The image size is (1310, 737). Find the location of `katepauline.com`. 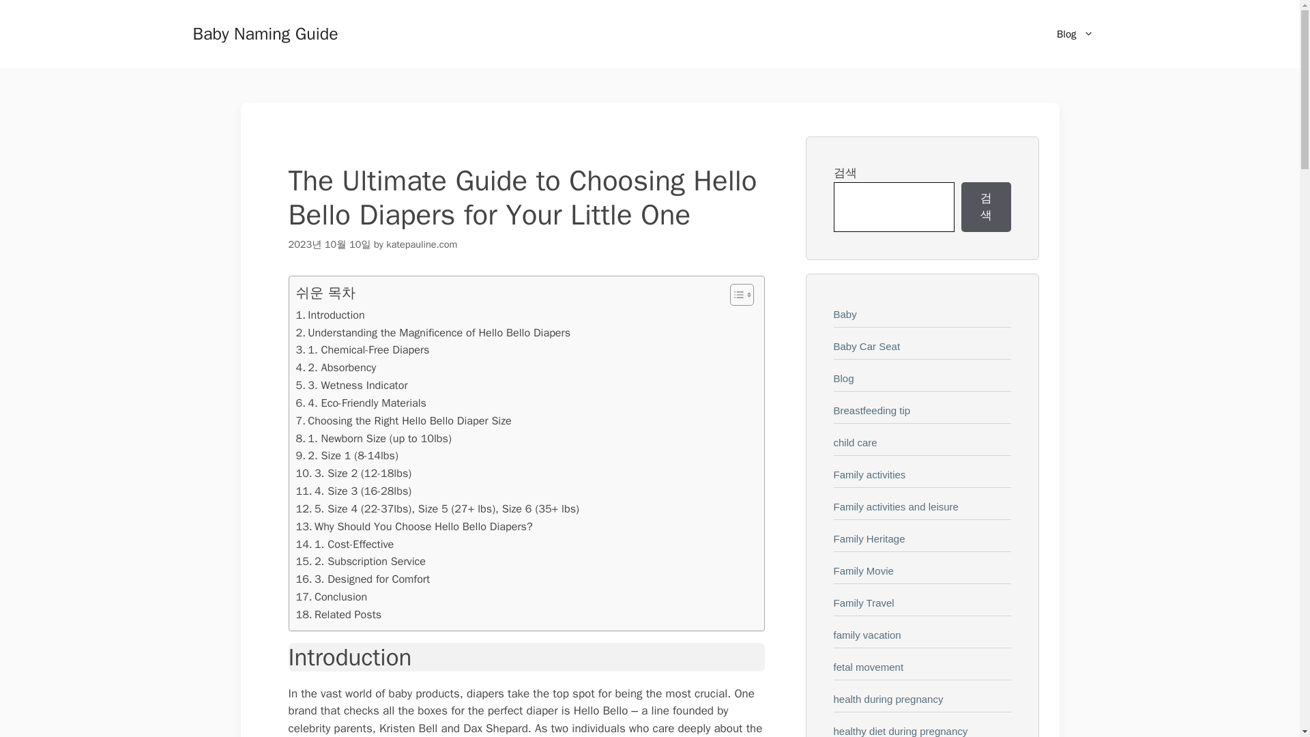

katepauline.com is located at coordinates (422, 244).